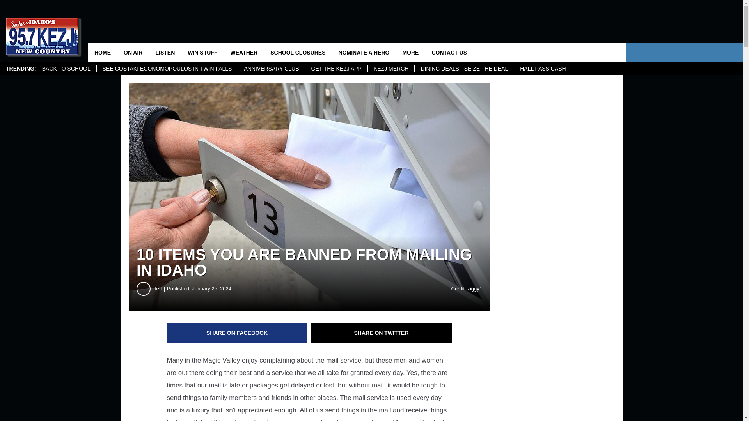 This screenshot has height=421, width=749. Describe the element at coordinates (382, 333) in the screenshot. I see `Share on Twitter` at that location.